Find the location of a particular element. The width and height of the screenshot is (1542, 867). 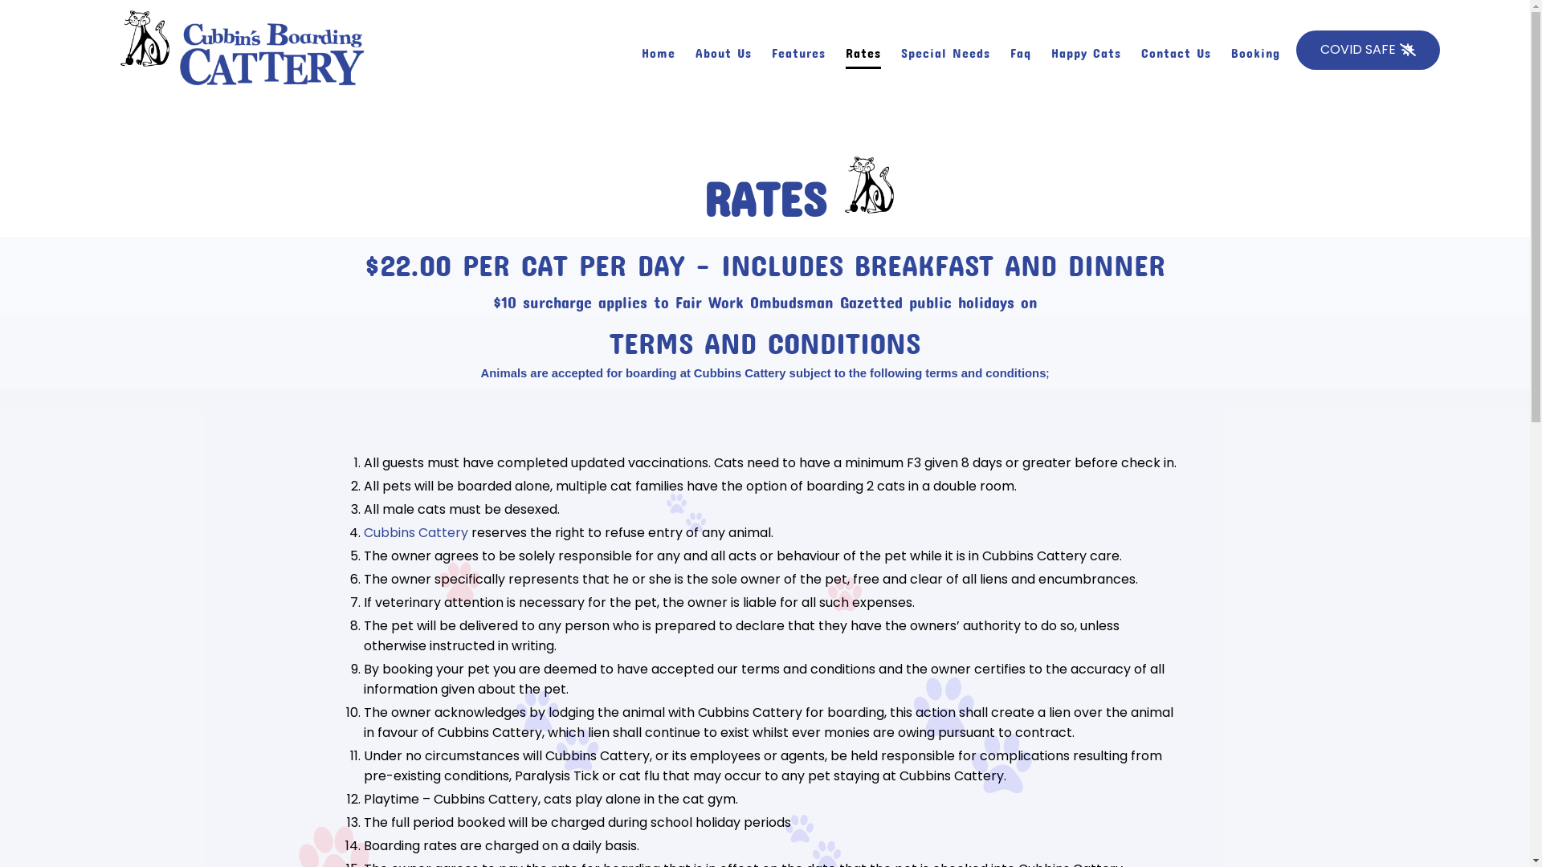

Booking is located at coordinates (1256, 51).